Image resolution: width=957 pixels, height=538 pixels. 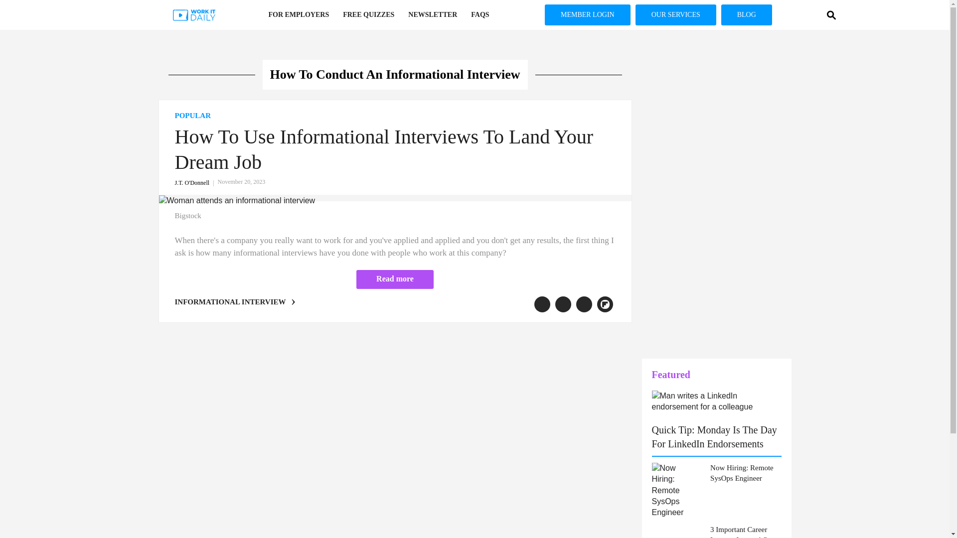 What do you see at coordinates (383, 149) in the screenshot?
I see `How To Use Informational Interviews To Land Your Dream Job` at bounding box center [383, 149].